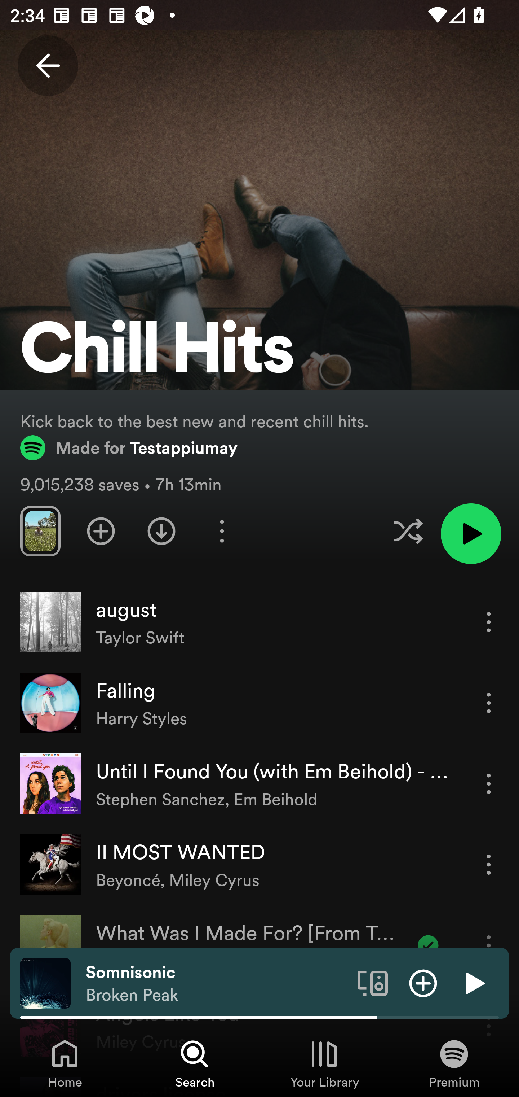 The width and height of the screenshot is (519, 1097). Describe the element at coordinates (259, 703) in the screenshot. I see `Falling Harry Styles More options for song Falling` at that location.